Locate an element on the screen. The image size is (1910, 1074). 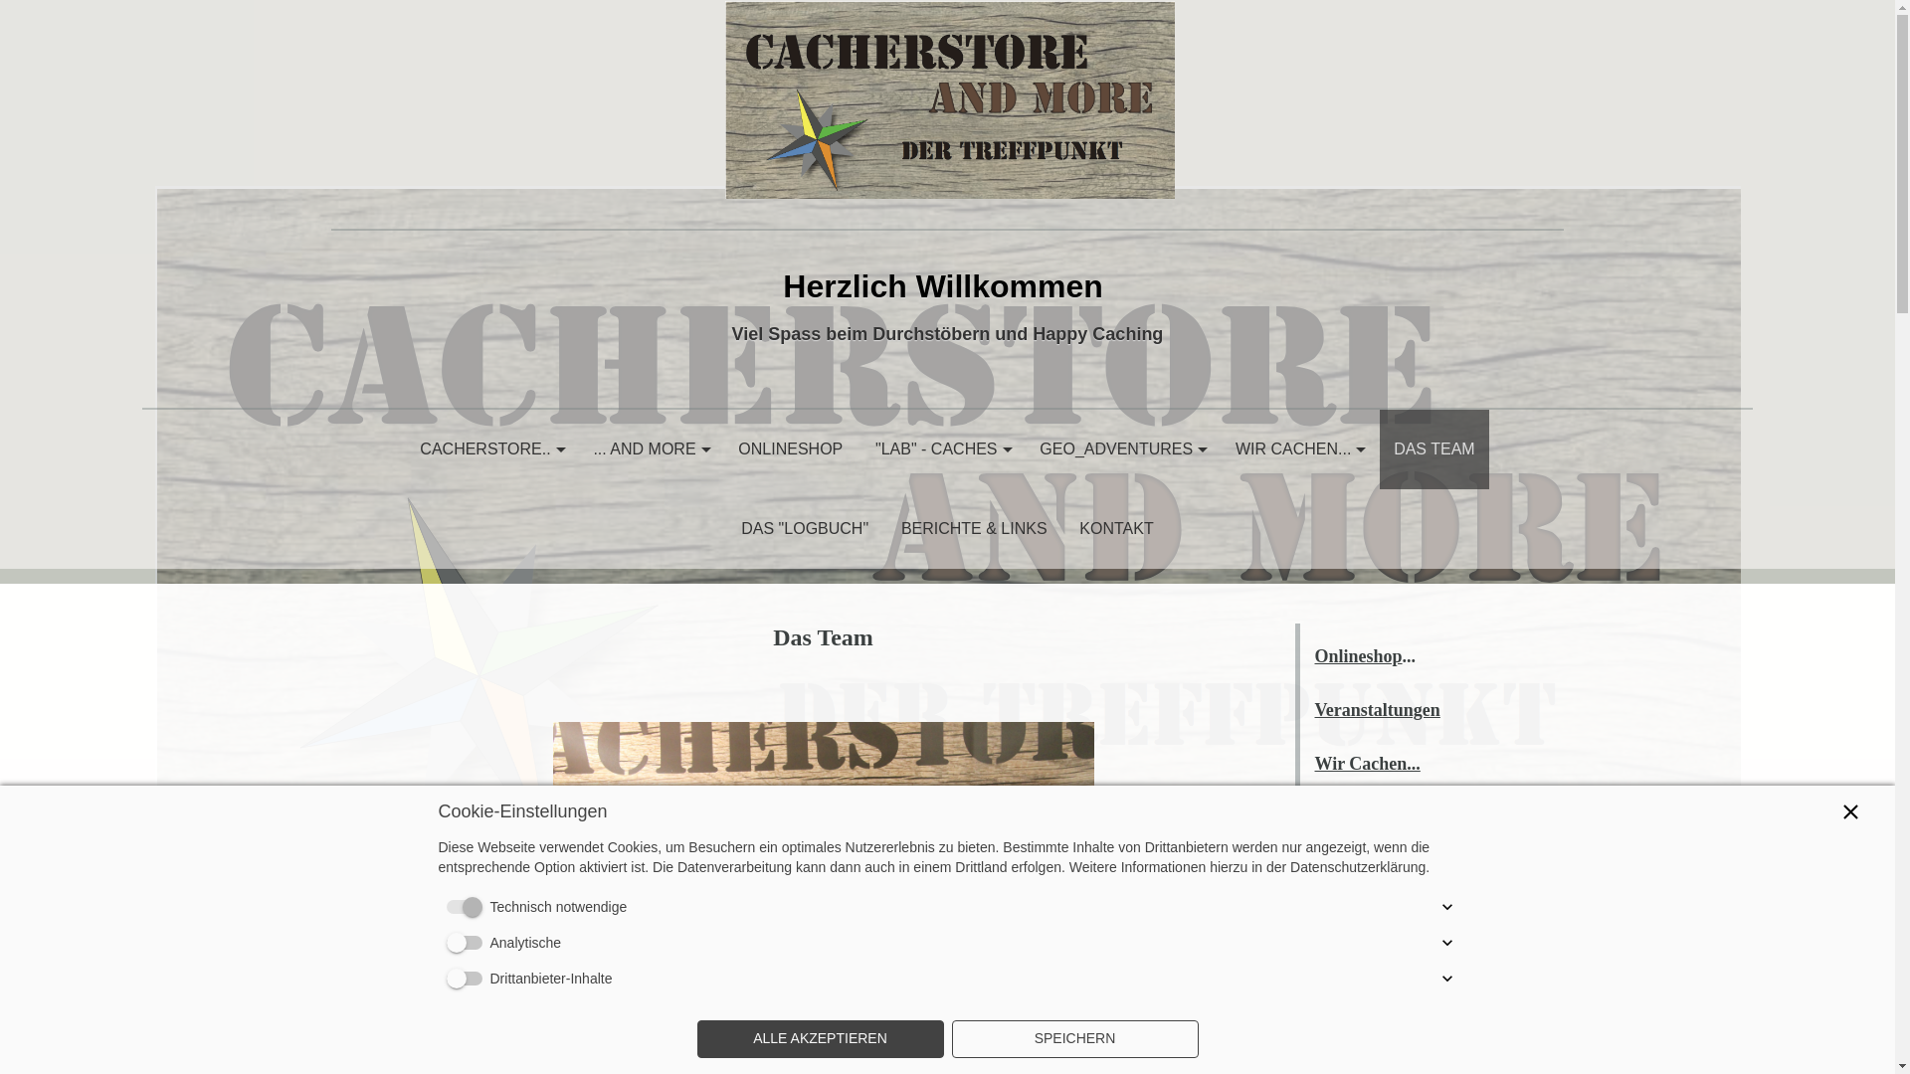
Onlineshop is located at coordinates (1359, 656).